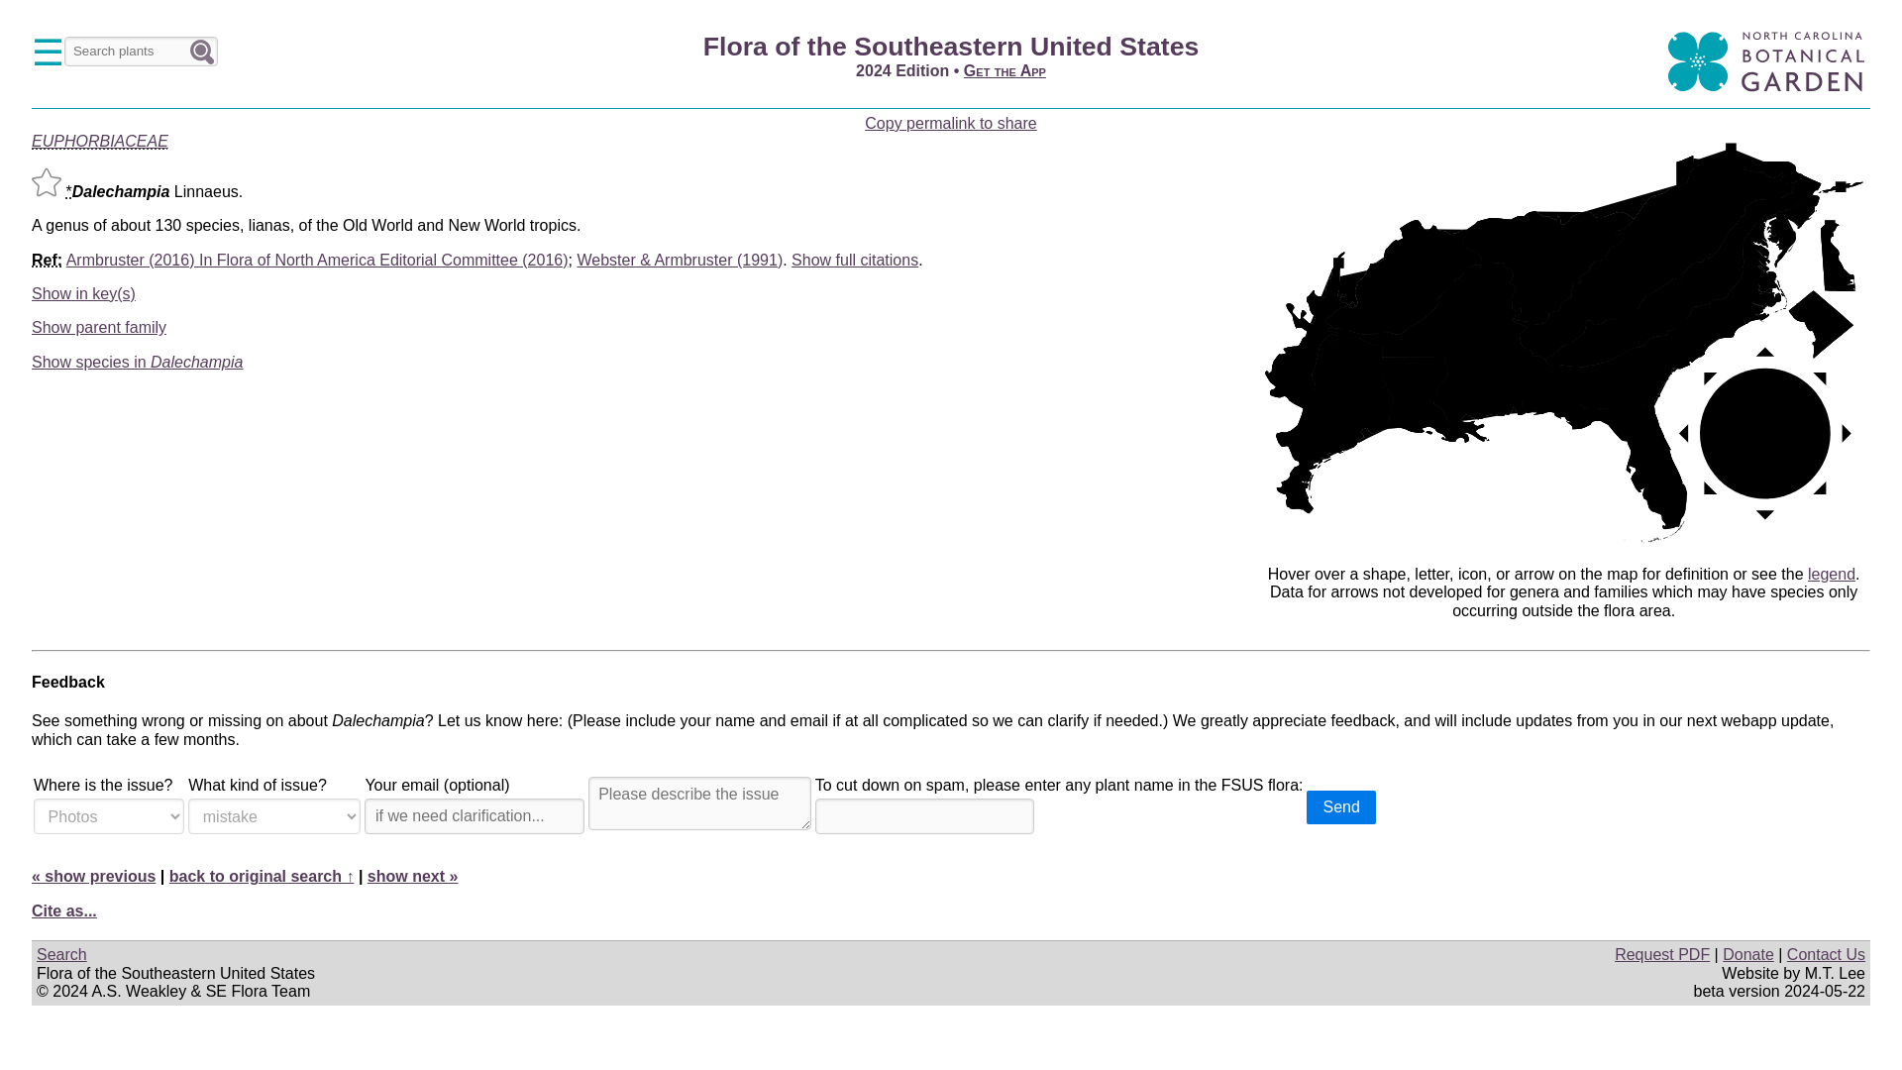 This screenshot has height=1070, width=1902. I want to click on Send, so click(1341, 806).